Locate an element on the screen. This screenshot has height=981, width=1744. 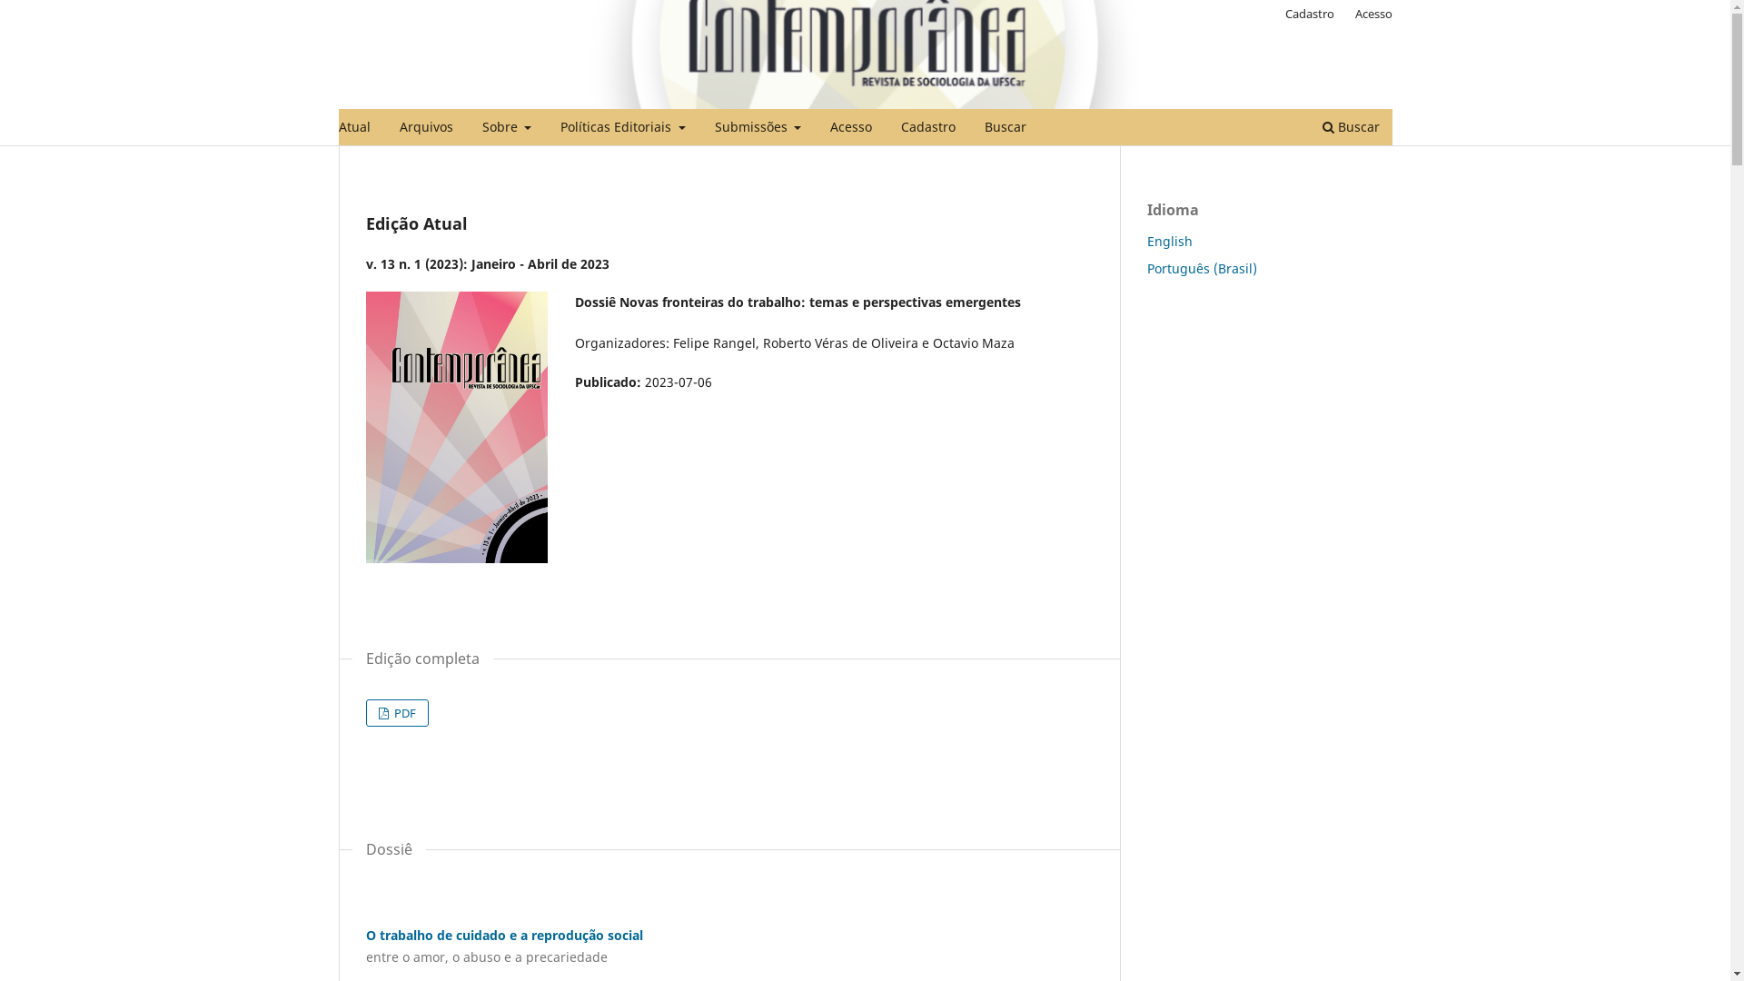
Arquivos is located at coordinates (425, 129).